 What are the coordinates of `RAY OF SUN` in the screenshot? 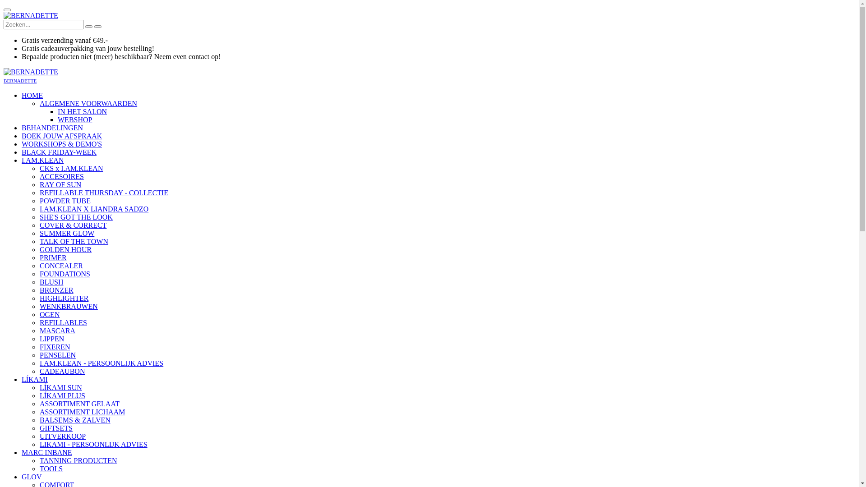 It's located at (60, 185).